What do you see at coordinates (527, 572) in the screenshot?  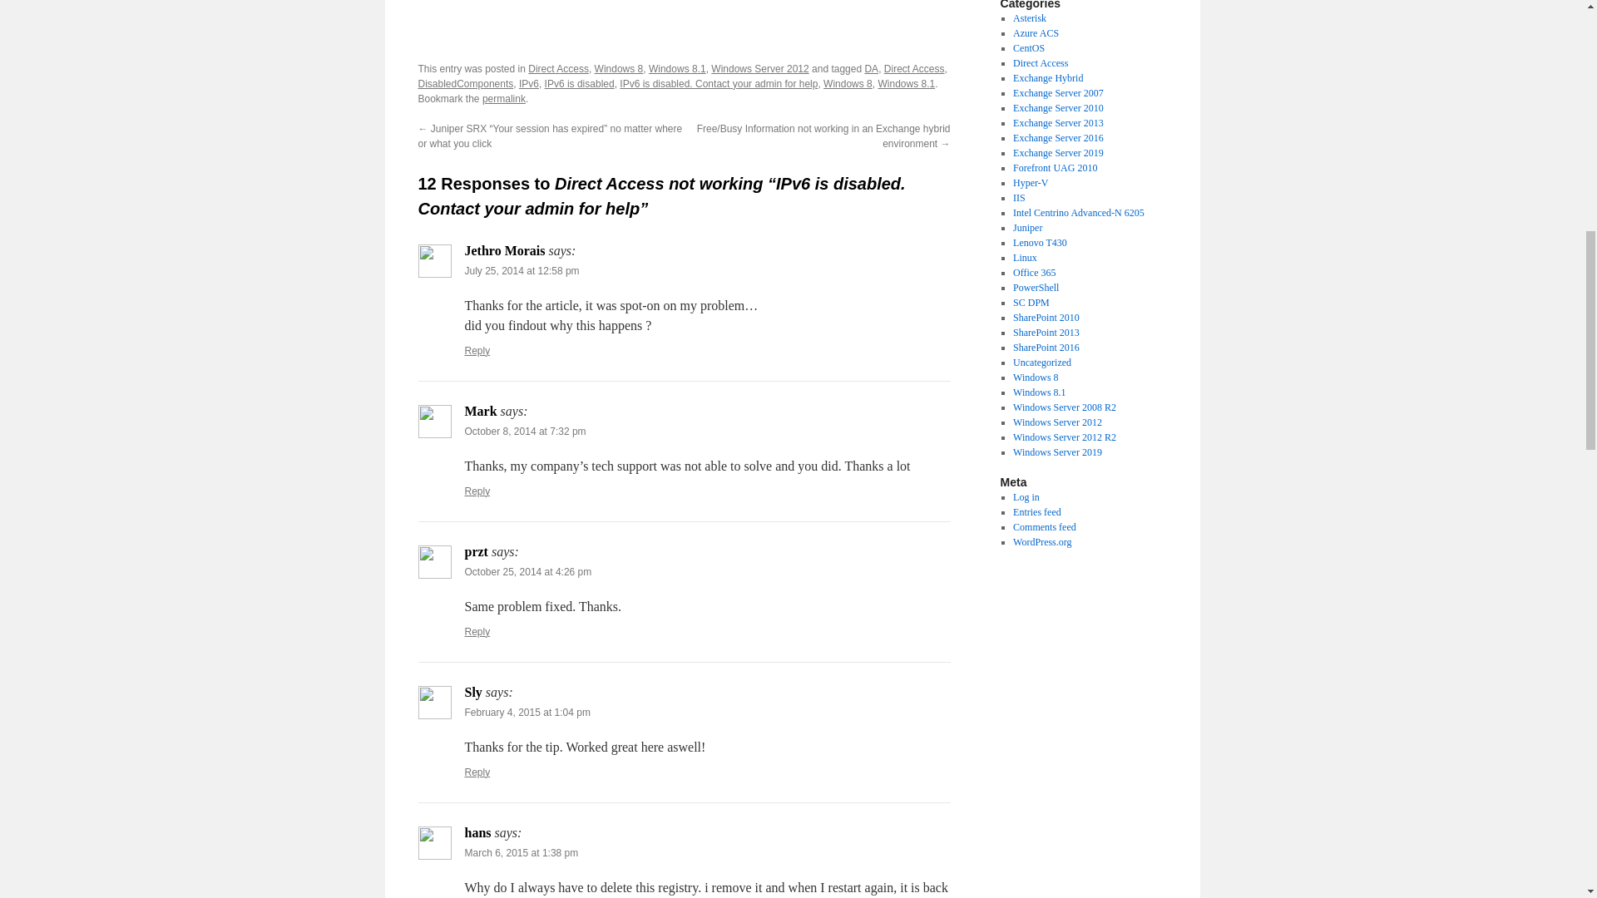 I see `October 25, 2014 at 4:26 pm` at bounding box center [527, 572].